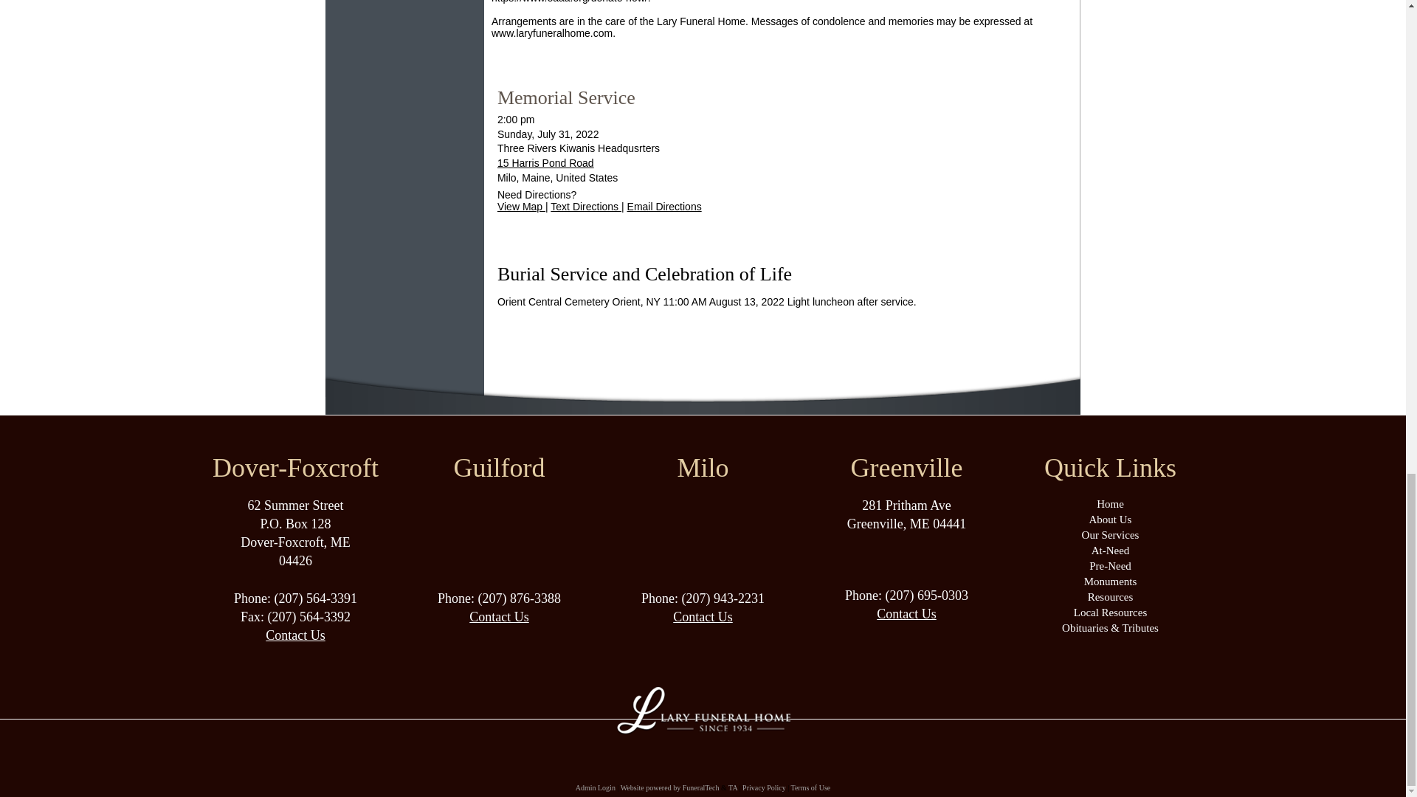 Image resolution: width=1417 pixels, height=797 pixels. What do you see at coordinates (1110, 550) in the screenshot?
I see `At-Need` at bounding box center [1110, 550].